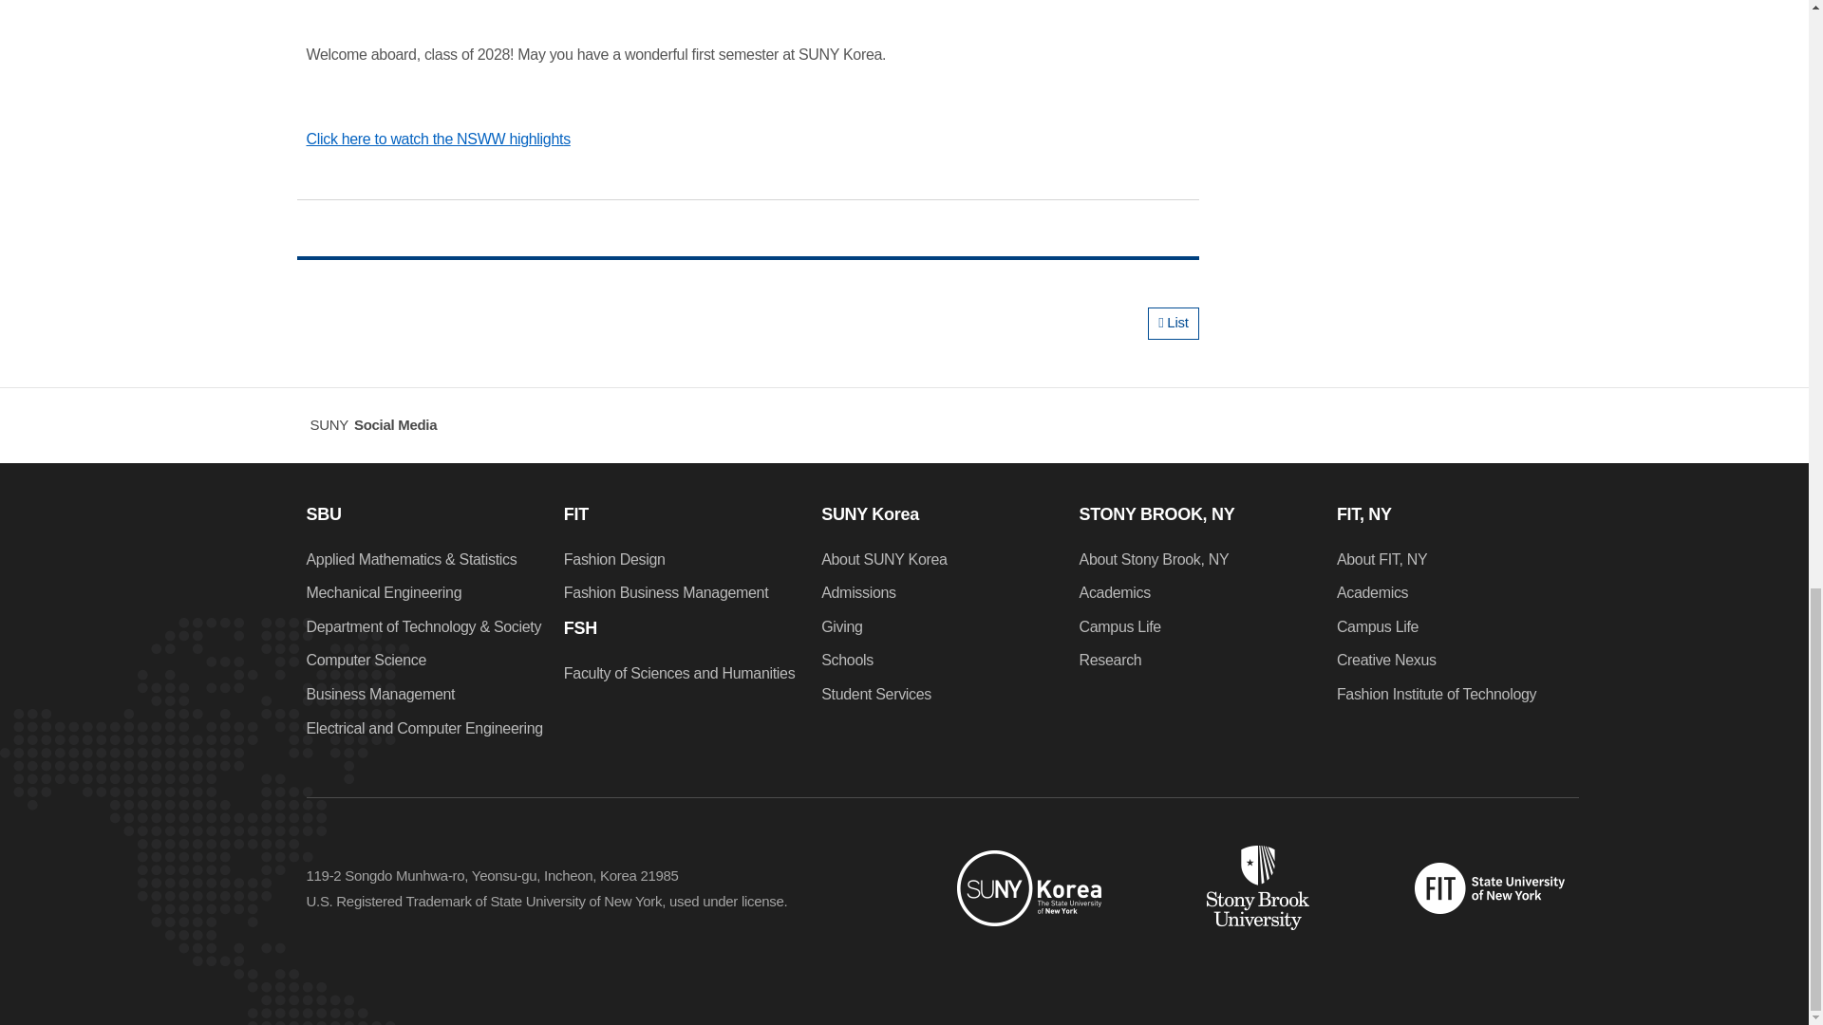 The image size is (1823, 1025). Describe the element at coordinates (435, 139) in the screenshot. I see `Click here to watch the NSWW highlight` at that location.